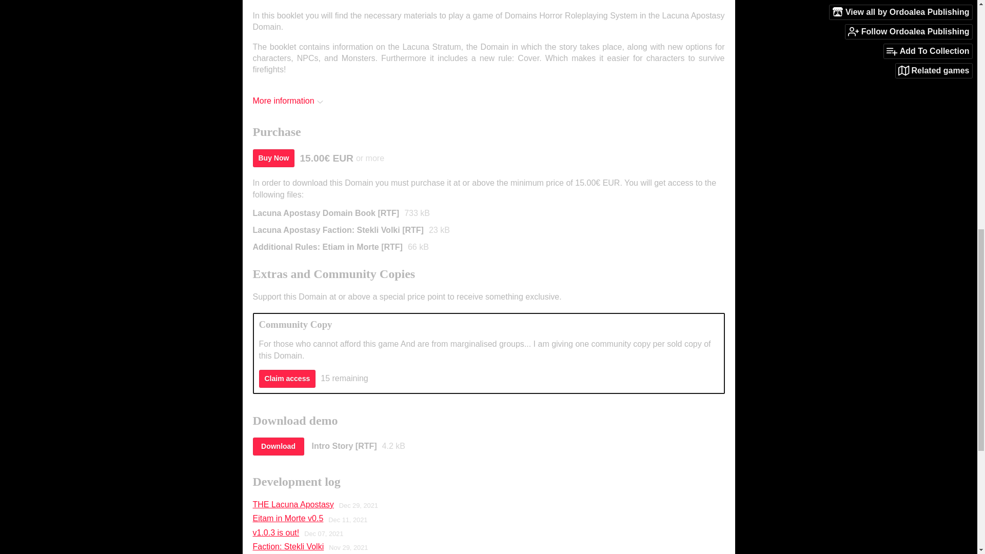 This screenshot has width=985, height=554. Describe the element at coordinates (278, 446) in the screenshot. I see `Download` at that location.